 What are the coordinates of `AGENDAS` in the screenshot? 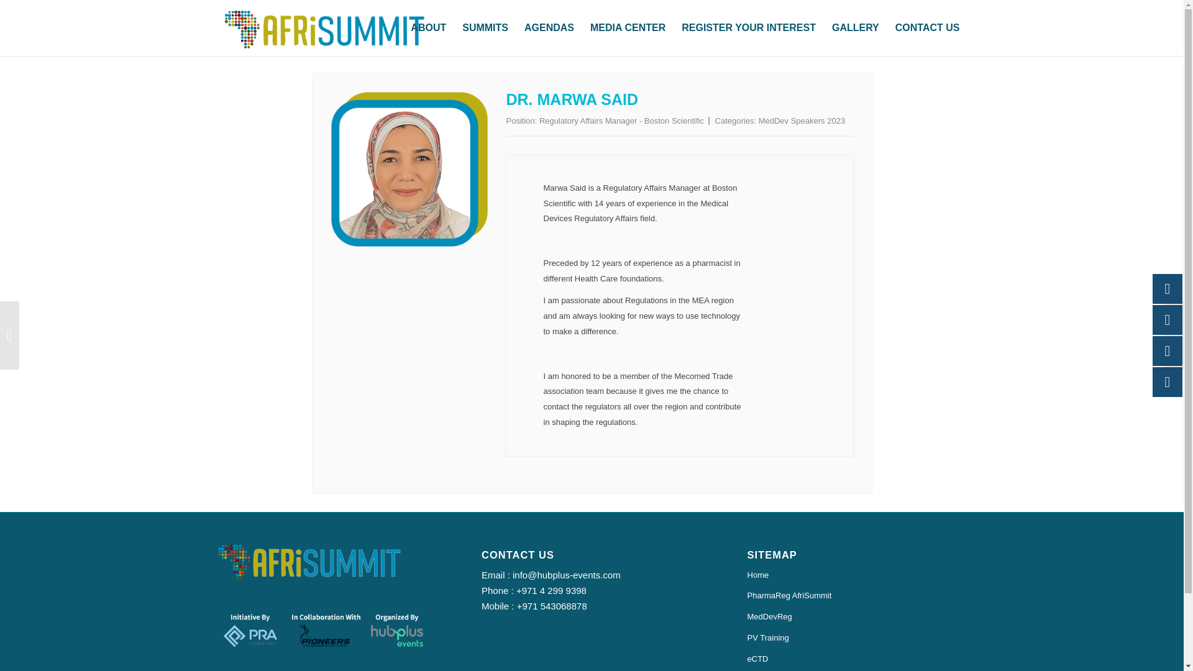 It's located at (549, 27).